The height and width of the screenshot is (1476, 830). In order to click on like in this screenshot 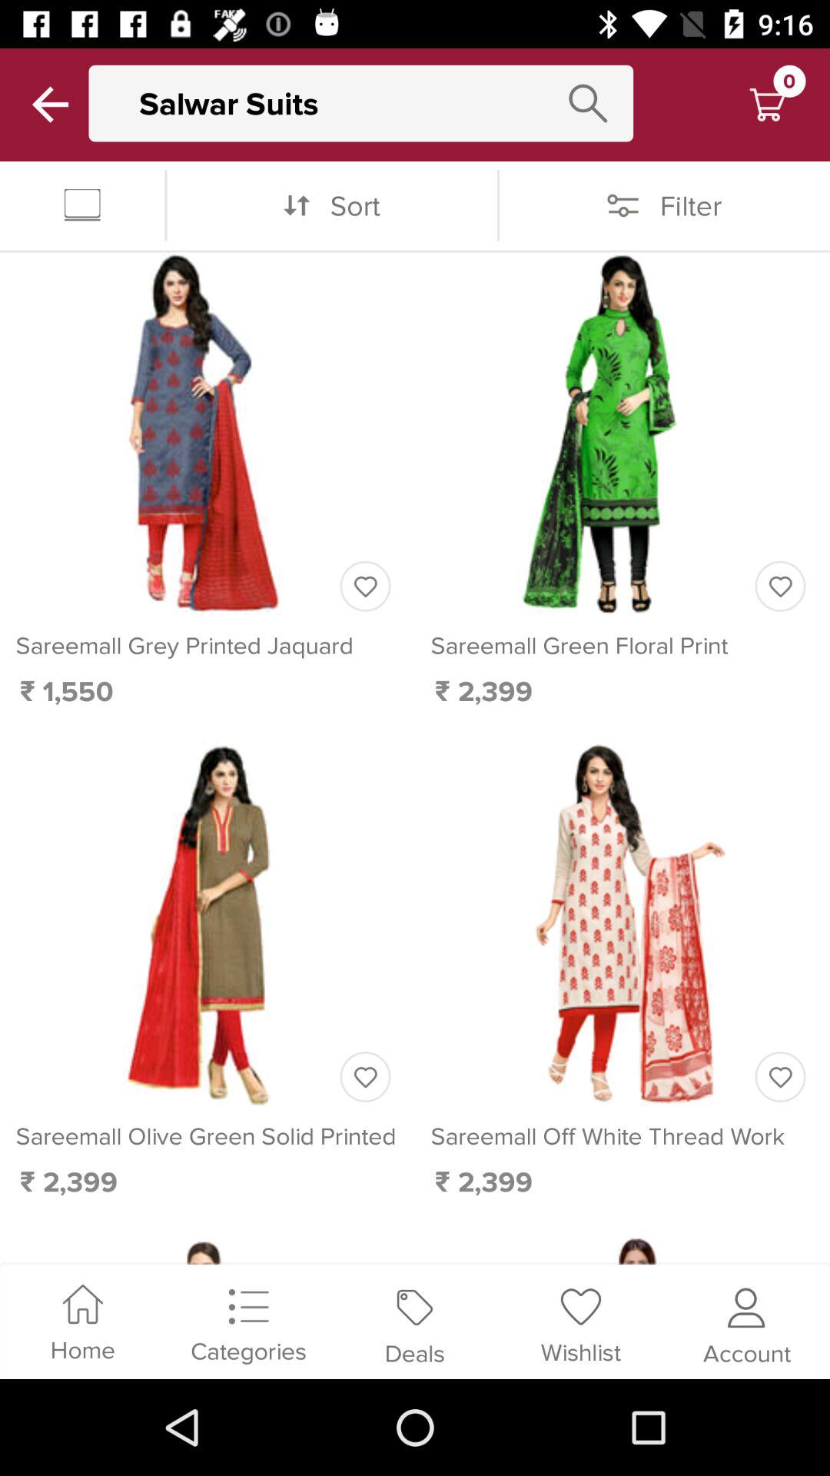, I will do `click(365, 586)`.